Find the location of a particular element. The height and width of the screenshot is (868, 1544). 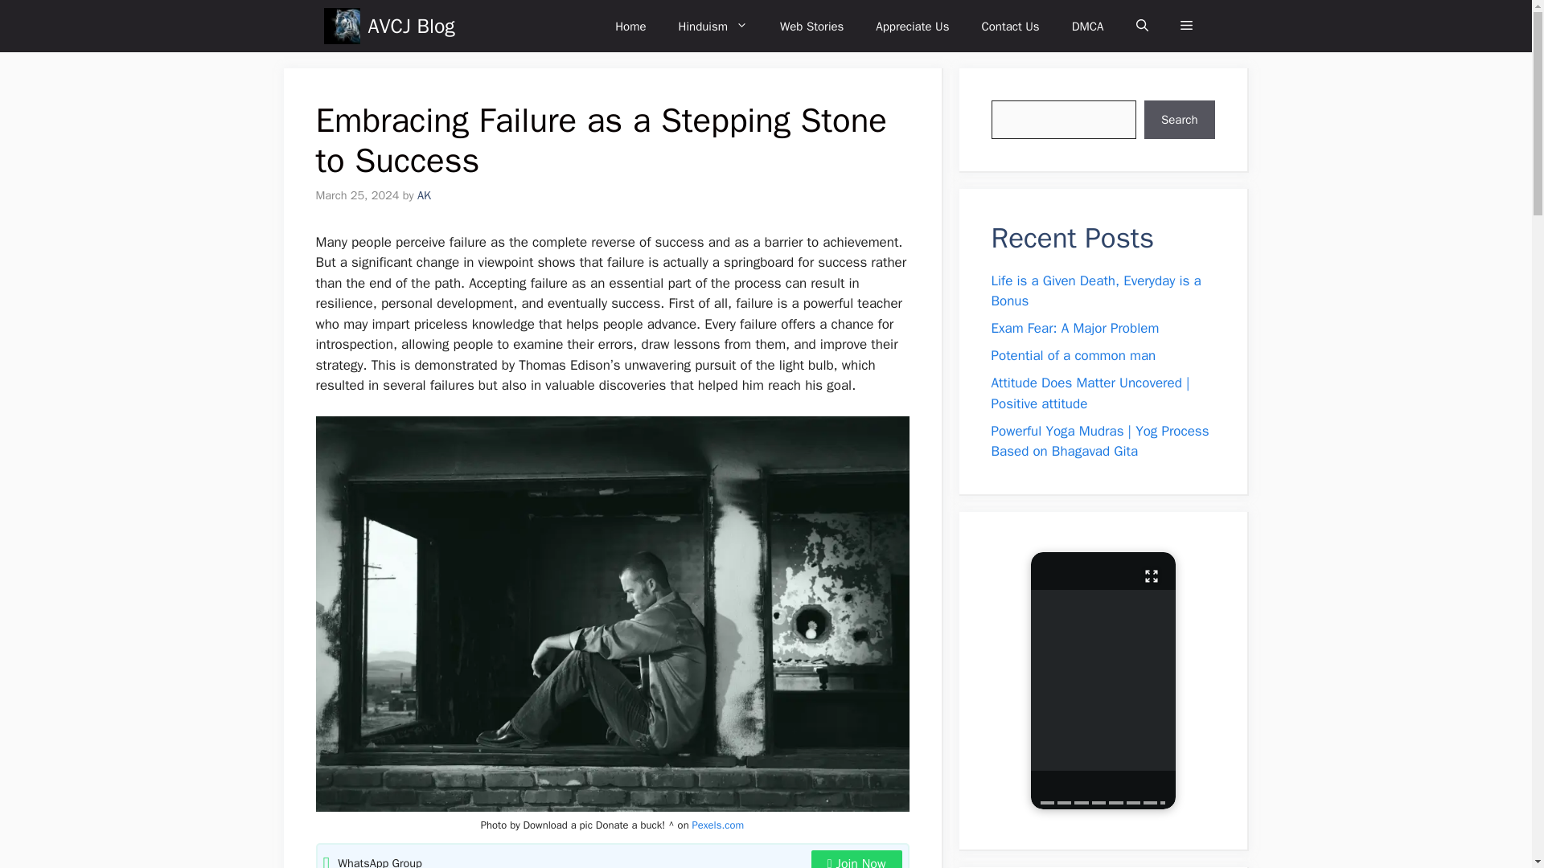

Web Stories is located at coordinates (812, 26).